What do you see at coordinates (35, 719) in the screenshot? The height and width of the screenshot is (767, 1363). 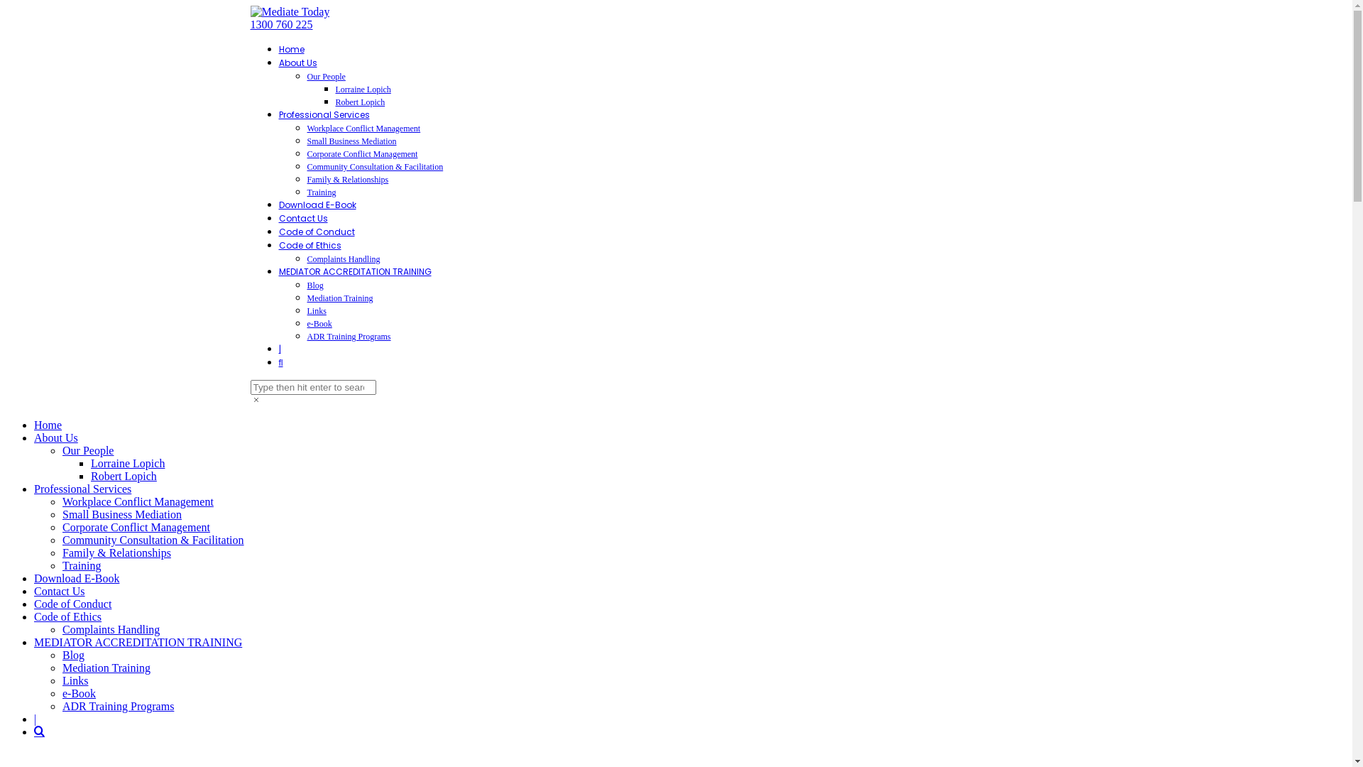 I see `|` at bounding box center [35, 719].